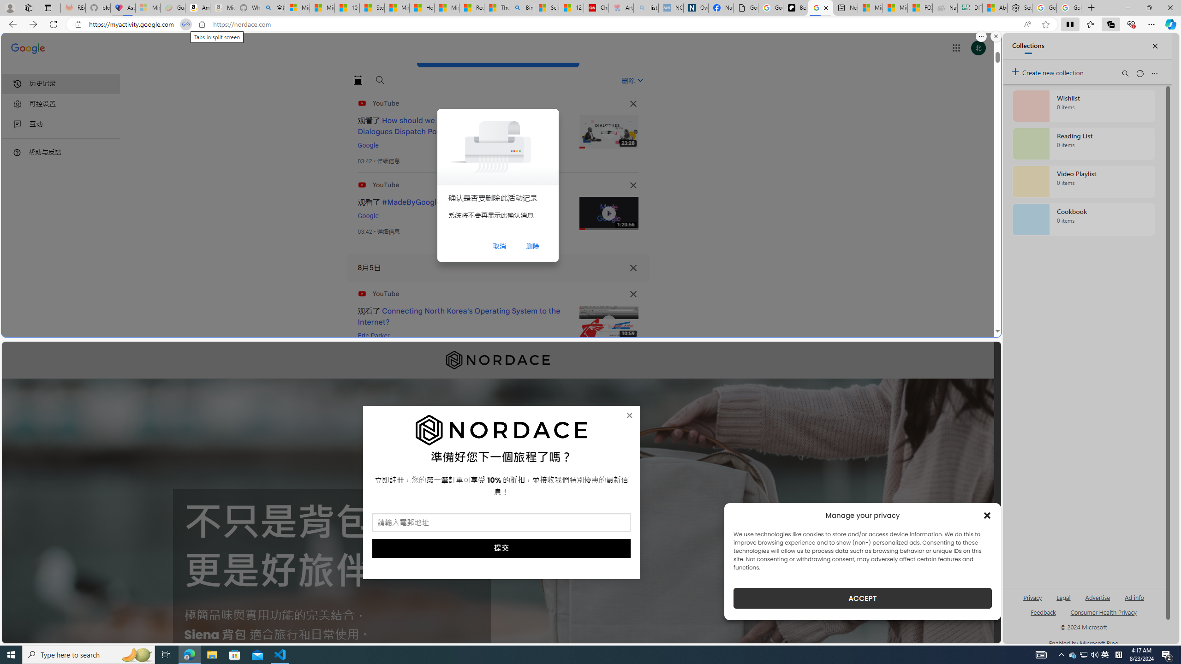 The image size is (1181, 664). What do you see at coordinates (374, 336) in the screenshot?
I see `Eric Parker` at bounding box center [374, 336].